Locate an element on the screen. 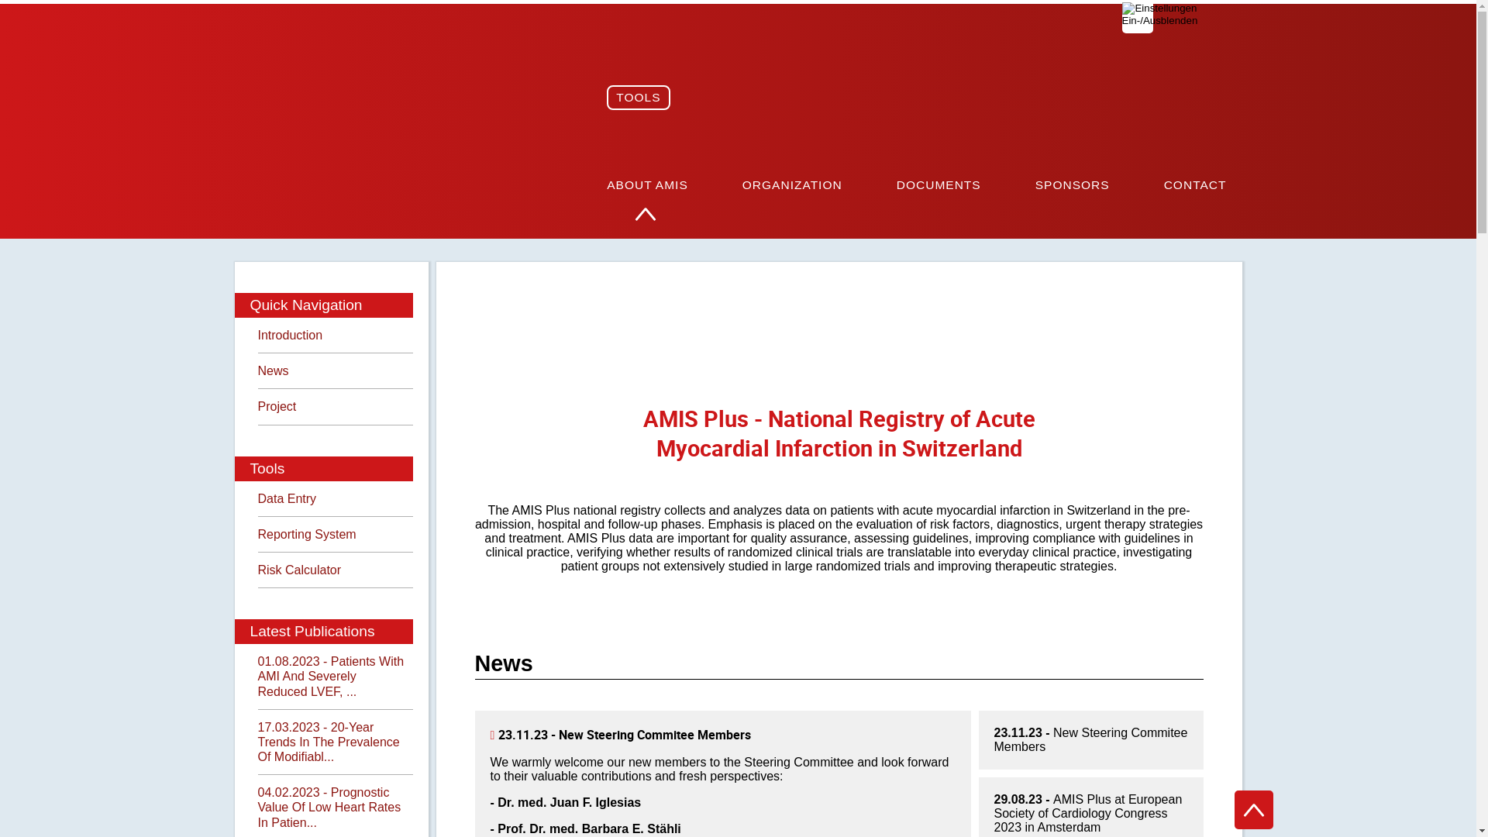  Reporting System is located at coordinates (335, 535).